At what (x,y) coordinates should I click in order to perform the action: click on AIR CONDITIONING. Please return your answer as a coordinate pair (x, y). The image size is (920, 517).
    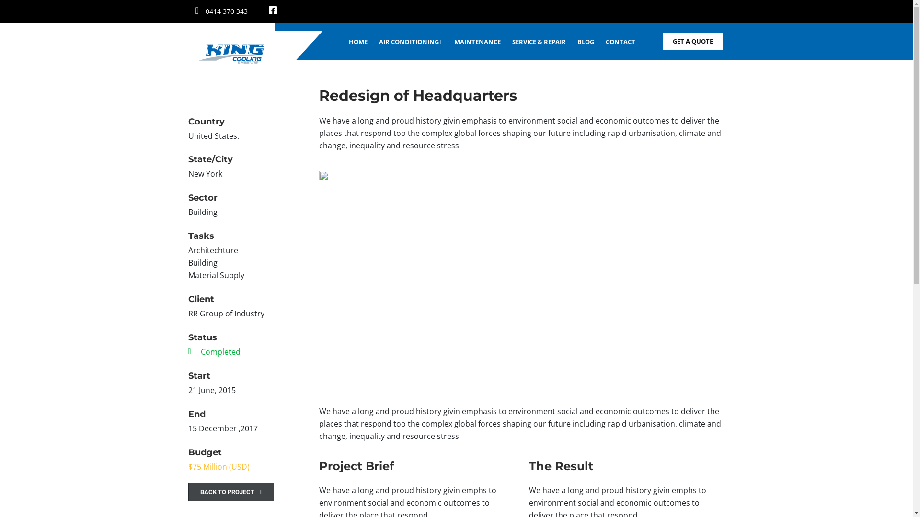
    Looking at the image, I should click on (414, 42).